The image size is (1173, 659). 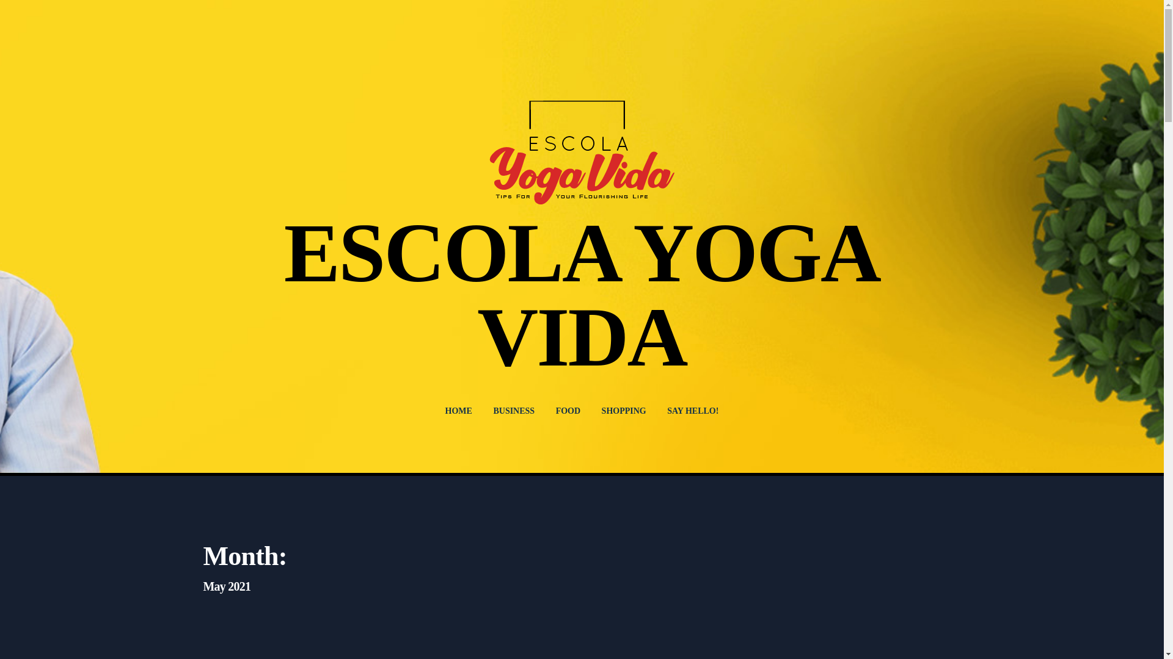 I want to click on SAY HELLO!, so click(x=693, y=411).